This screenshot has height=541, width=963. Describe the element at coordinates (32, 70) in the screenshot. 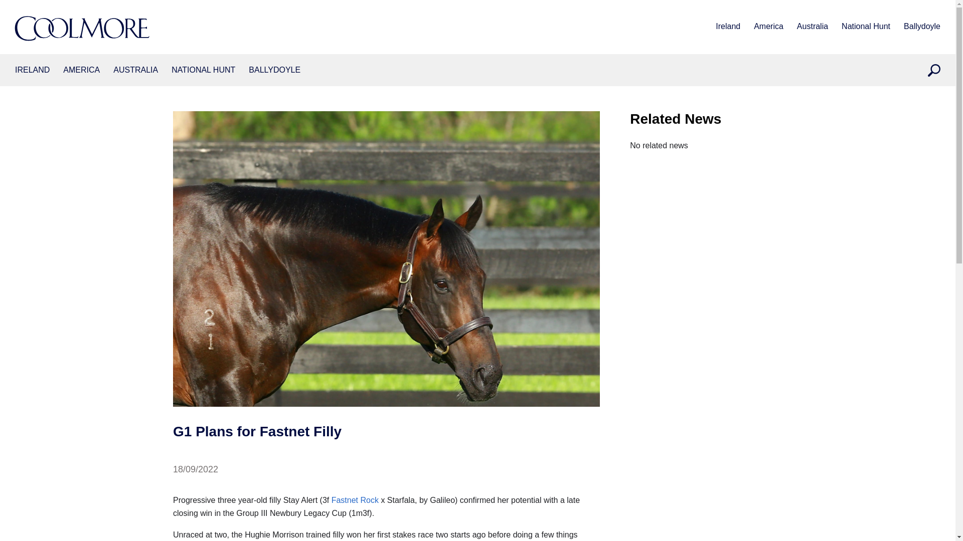

I see `Ireland` at that location.